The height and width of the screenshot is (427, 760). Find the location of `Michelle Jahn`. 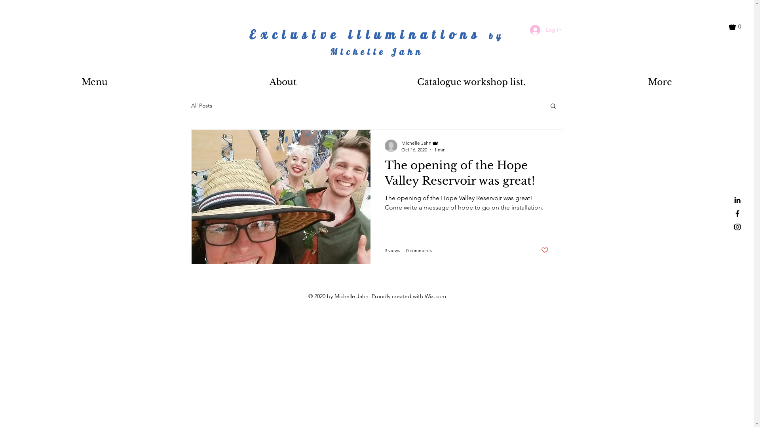

Michelle Jahn is located at coordinates (424, 143).